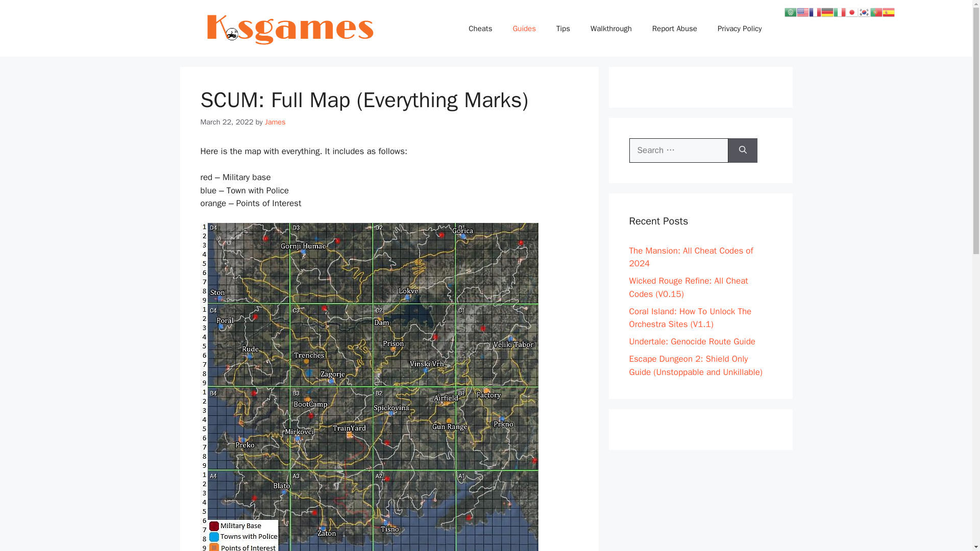 Image resolution: width=980 pixels, height=551 pixels. Describe the element at coordinates (740, 29) in the screenshot. I see `Privacy Policy` at that location.